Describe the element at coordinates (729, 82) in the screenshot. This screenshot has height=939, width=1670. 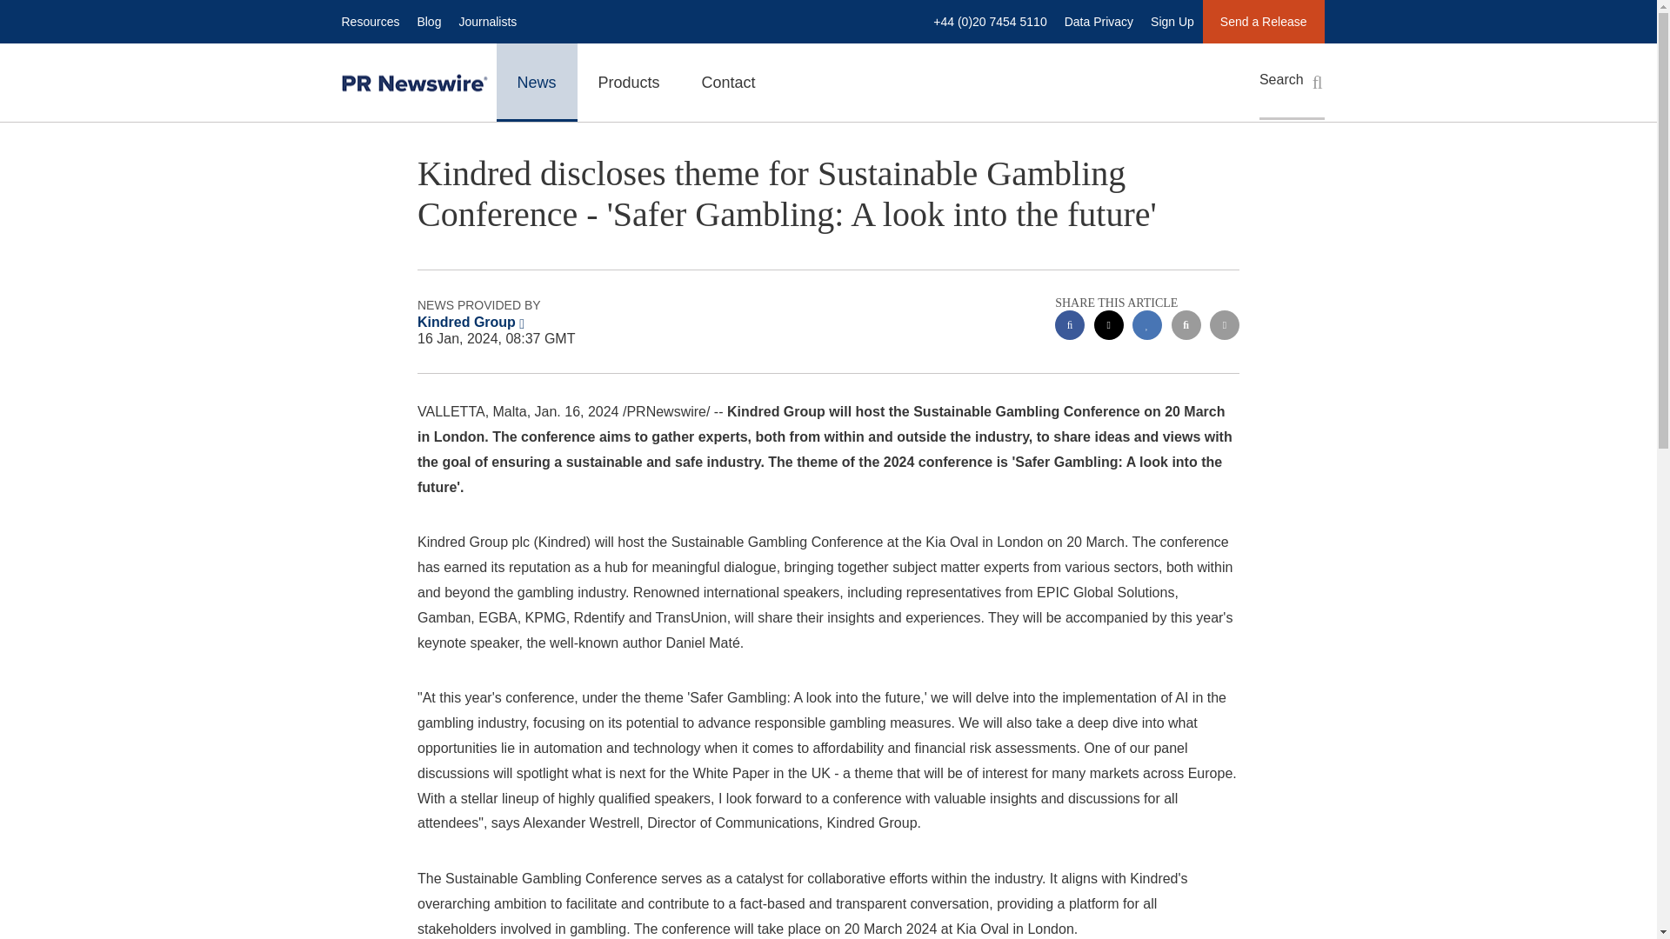
I see `Contact` at that location.